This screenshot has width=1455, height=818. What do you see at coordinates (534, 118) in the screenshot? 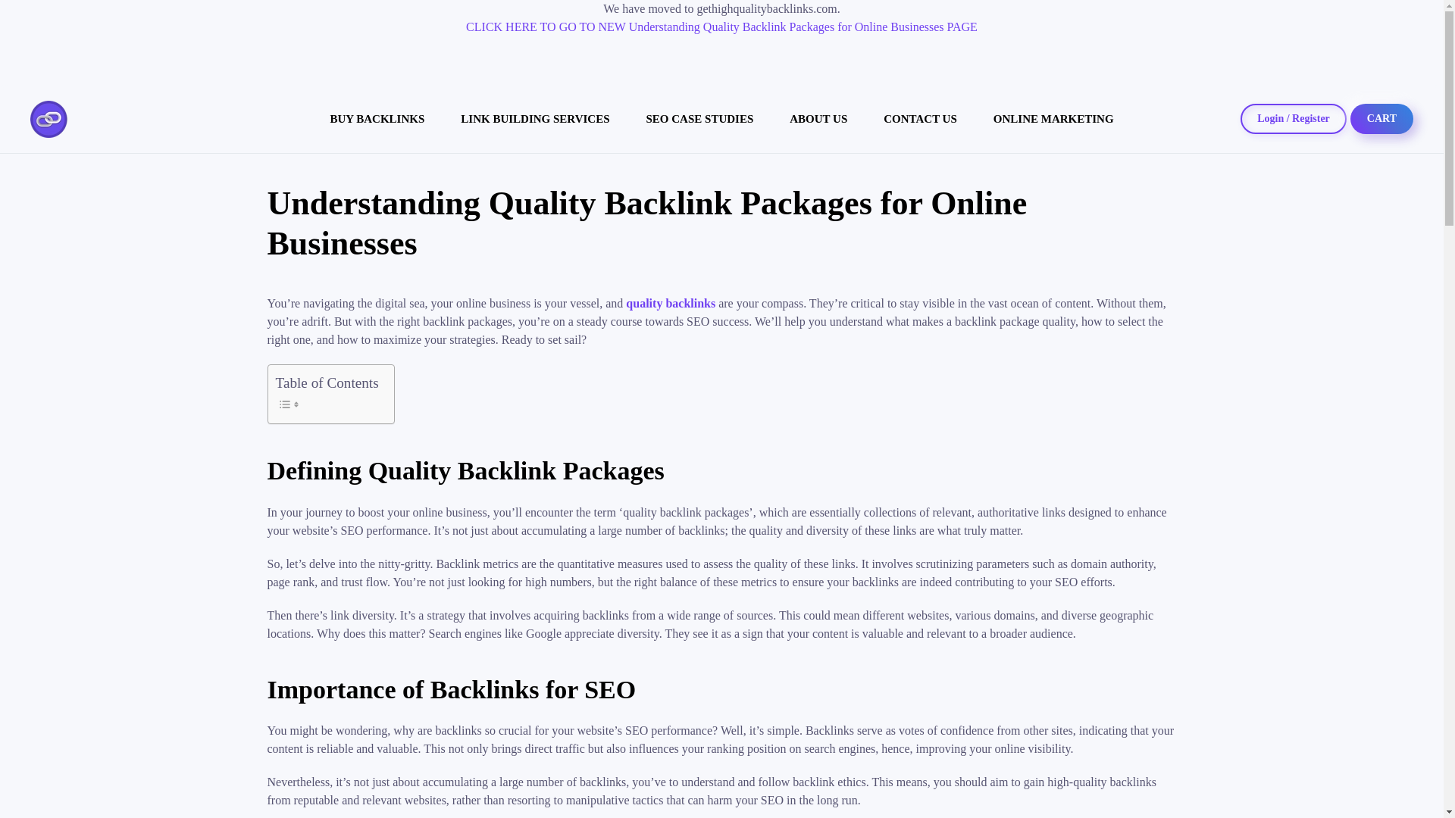
I see `Link Building Services` at bounding box center [534, 118].